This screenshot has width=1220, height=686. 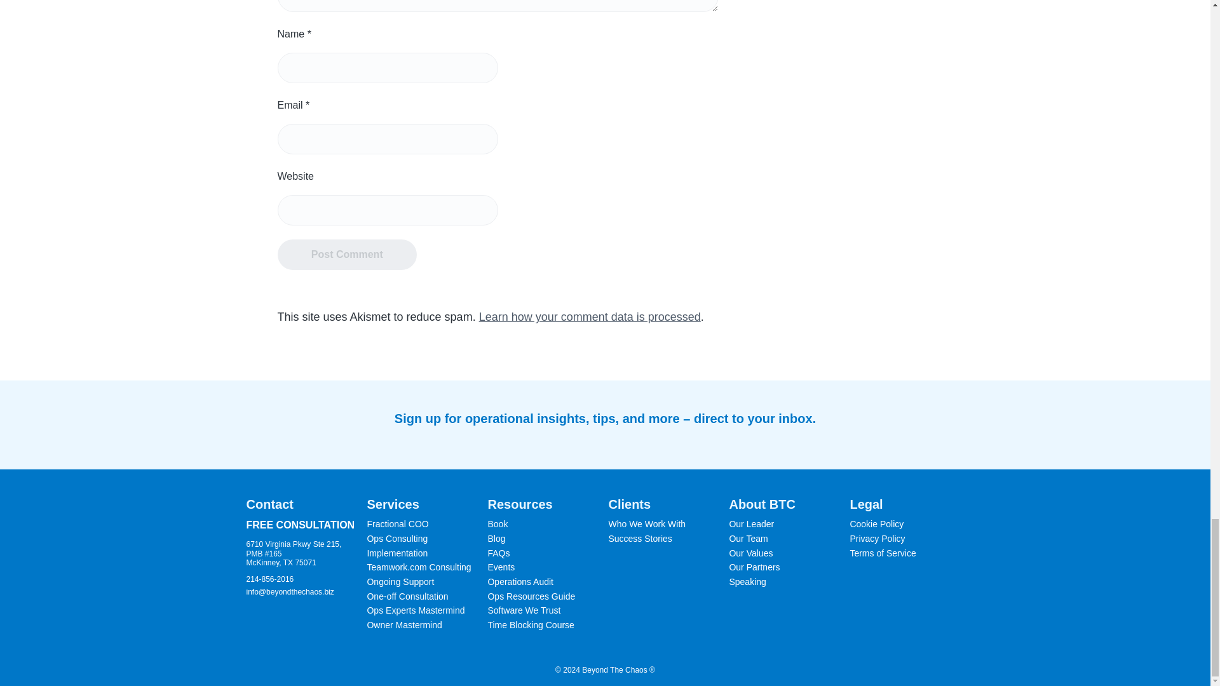 I want to click on Who We Work With, so click(x=647, y=525).